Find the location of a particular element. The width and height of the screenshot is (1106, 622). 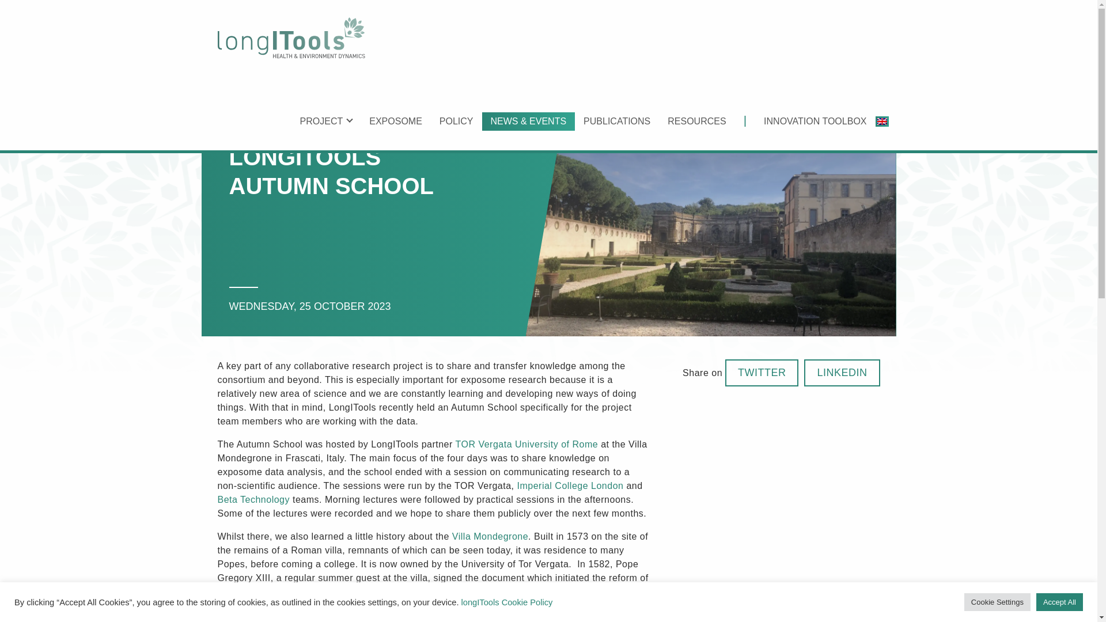

POLICY is located at coordinates (456, 121).